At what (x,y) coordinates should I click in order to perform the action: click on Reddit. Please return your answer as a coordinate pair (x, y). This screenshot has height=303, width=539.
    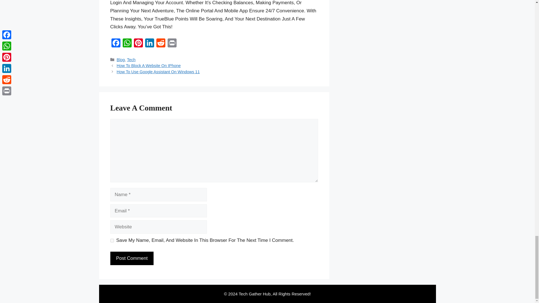
    Looking at the image, I should click on (161, 43).